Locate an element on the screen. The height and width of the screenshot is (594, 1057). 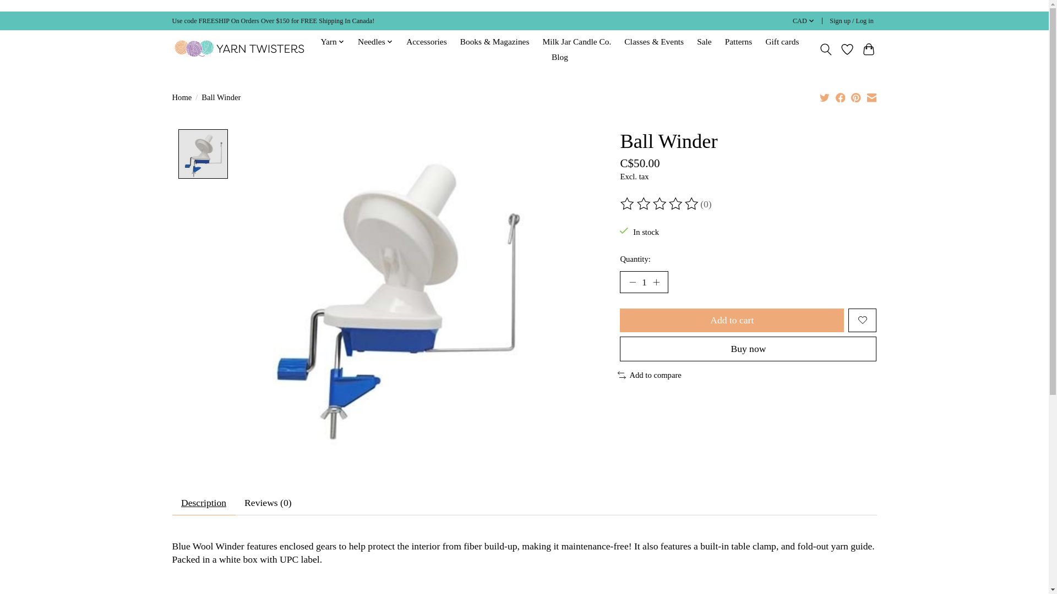
Milk Jar Candle Co. is located at coordinates (576, 41).